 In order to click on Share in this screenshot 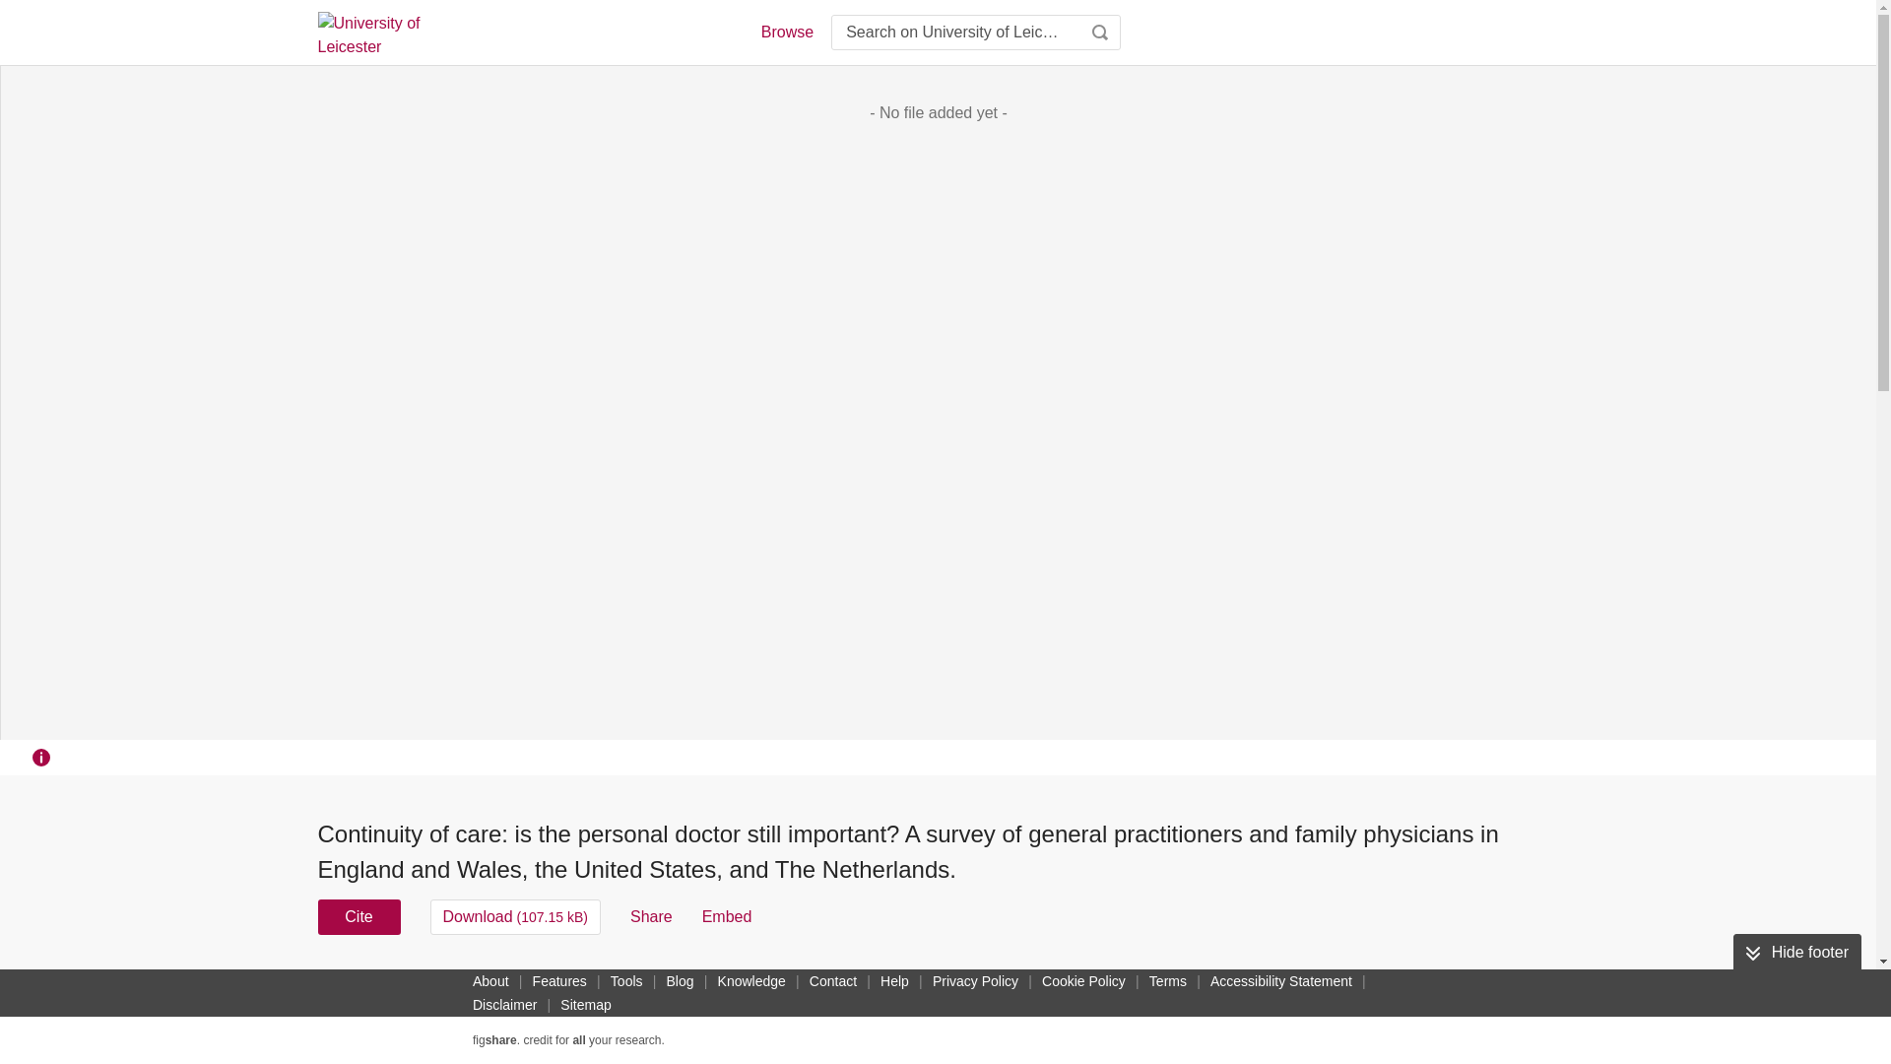, I will do `click(651, 916)`.